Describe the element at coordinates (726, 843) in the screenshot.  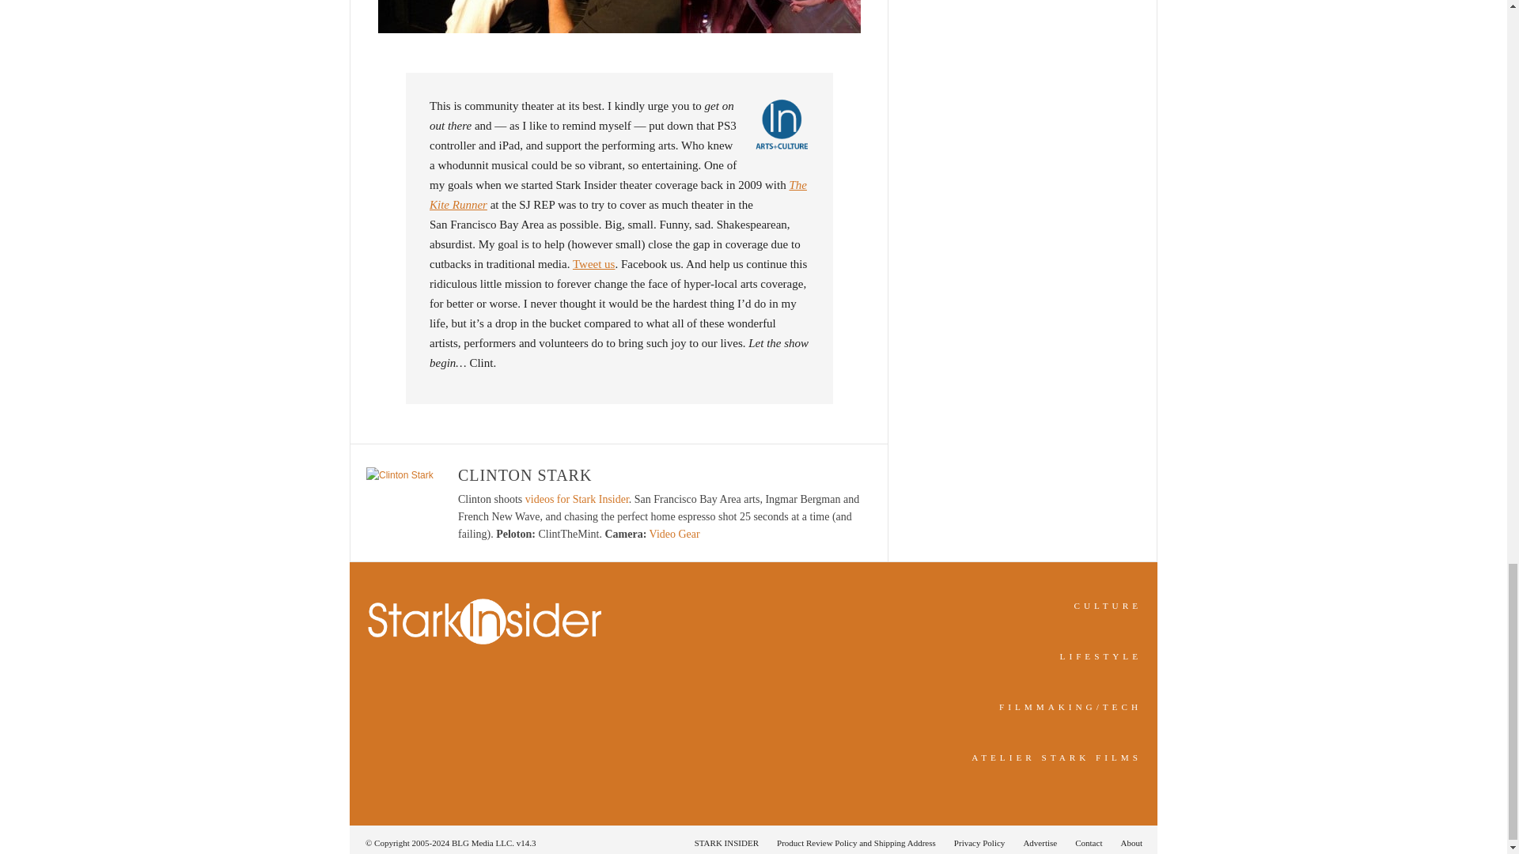
I see `STARK INSIDER` at that location.